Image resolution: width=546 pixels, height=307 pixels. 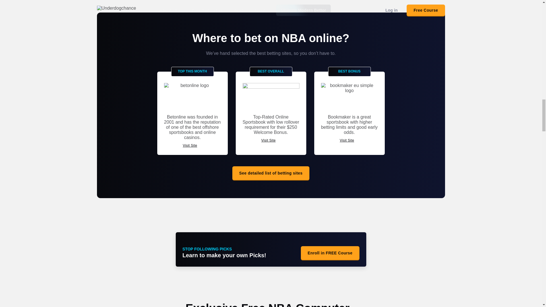 I want to click on Visit Site, so click(x=271, y=141).